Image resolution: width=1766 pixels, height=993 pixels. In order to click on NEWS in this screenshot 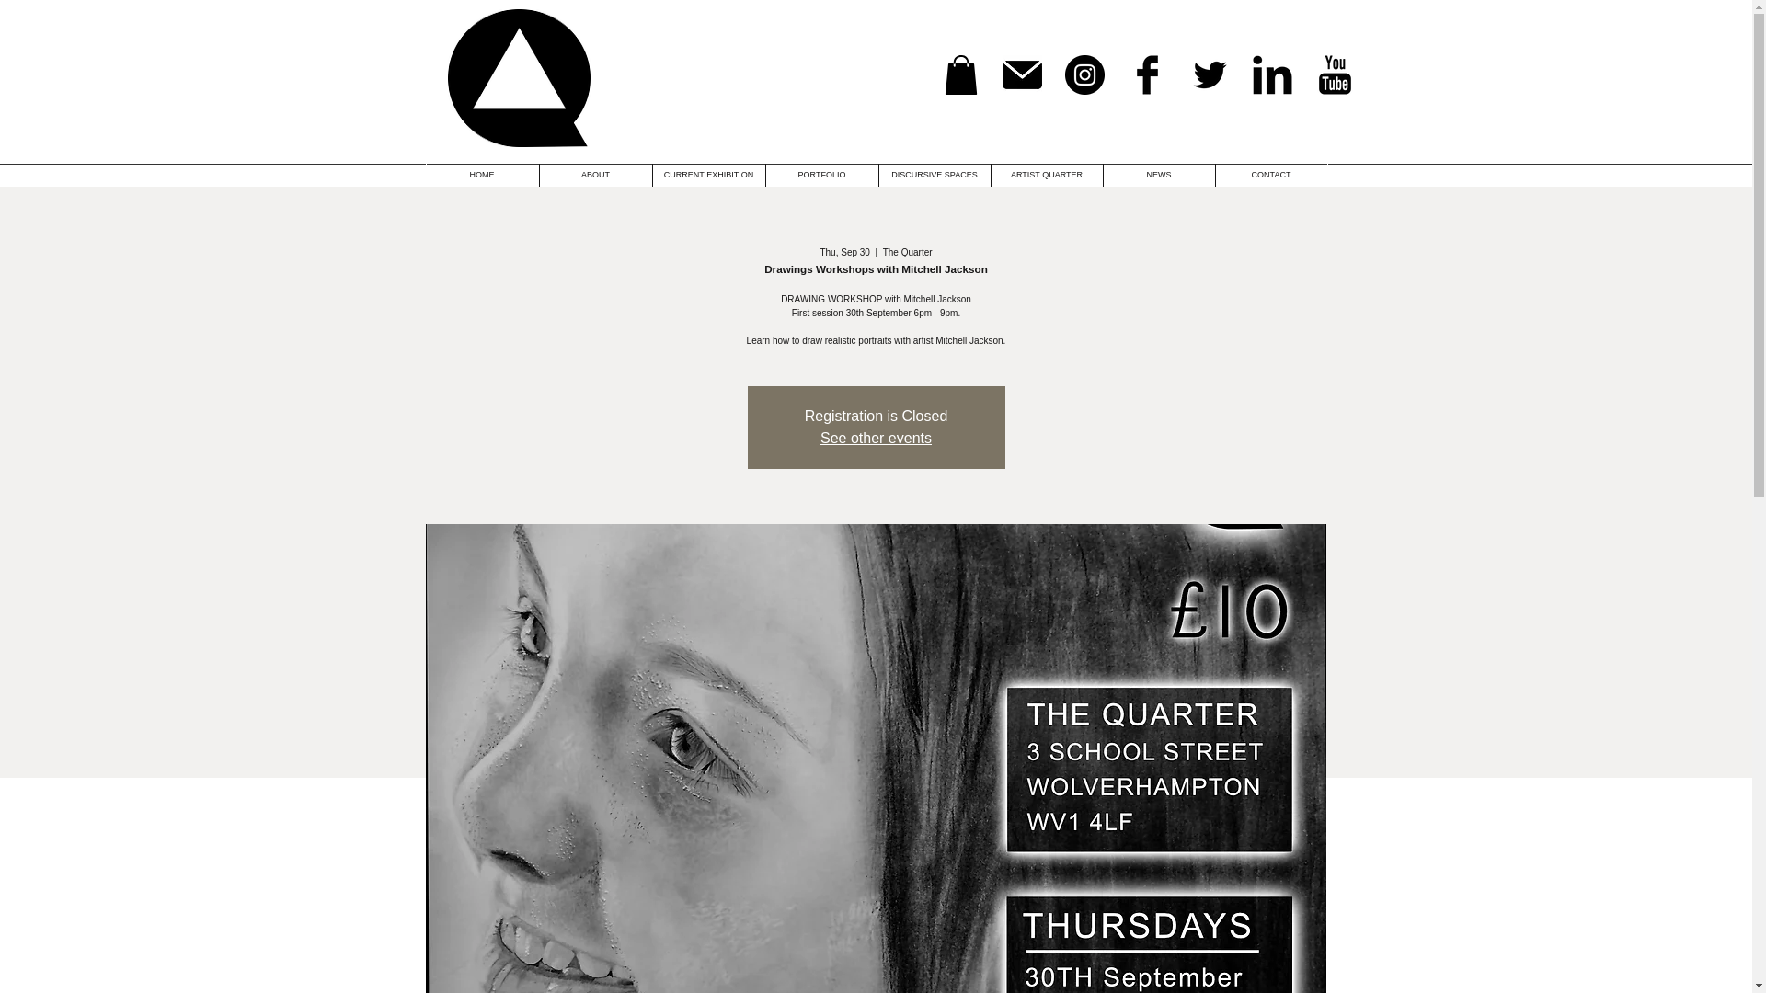, I will do `click(1159, 175)`.